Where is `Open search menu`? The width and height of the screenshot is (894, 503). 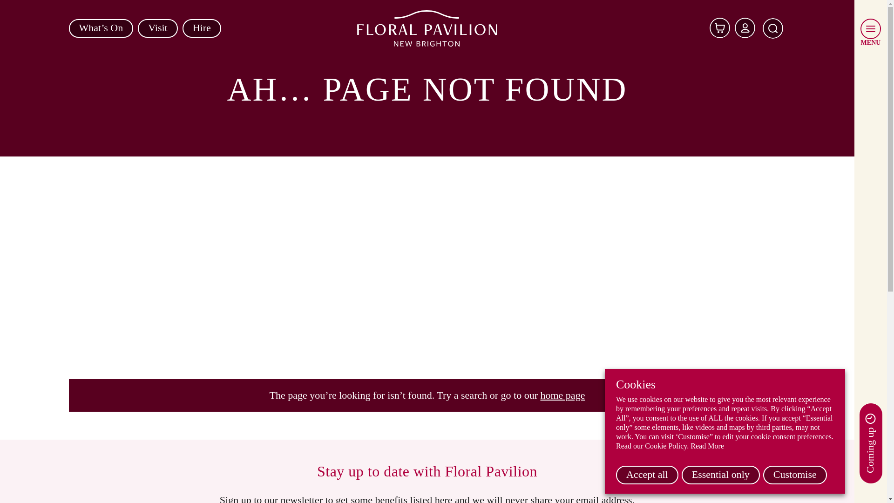 Open search menu is located at coordinates (773, 28).